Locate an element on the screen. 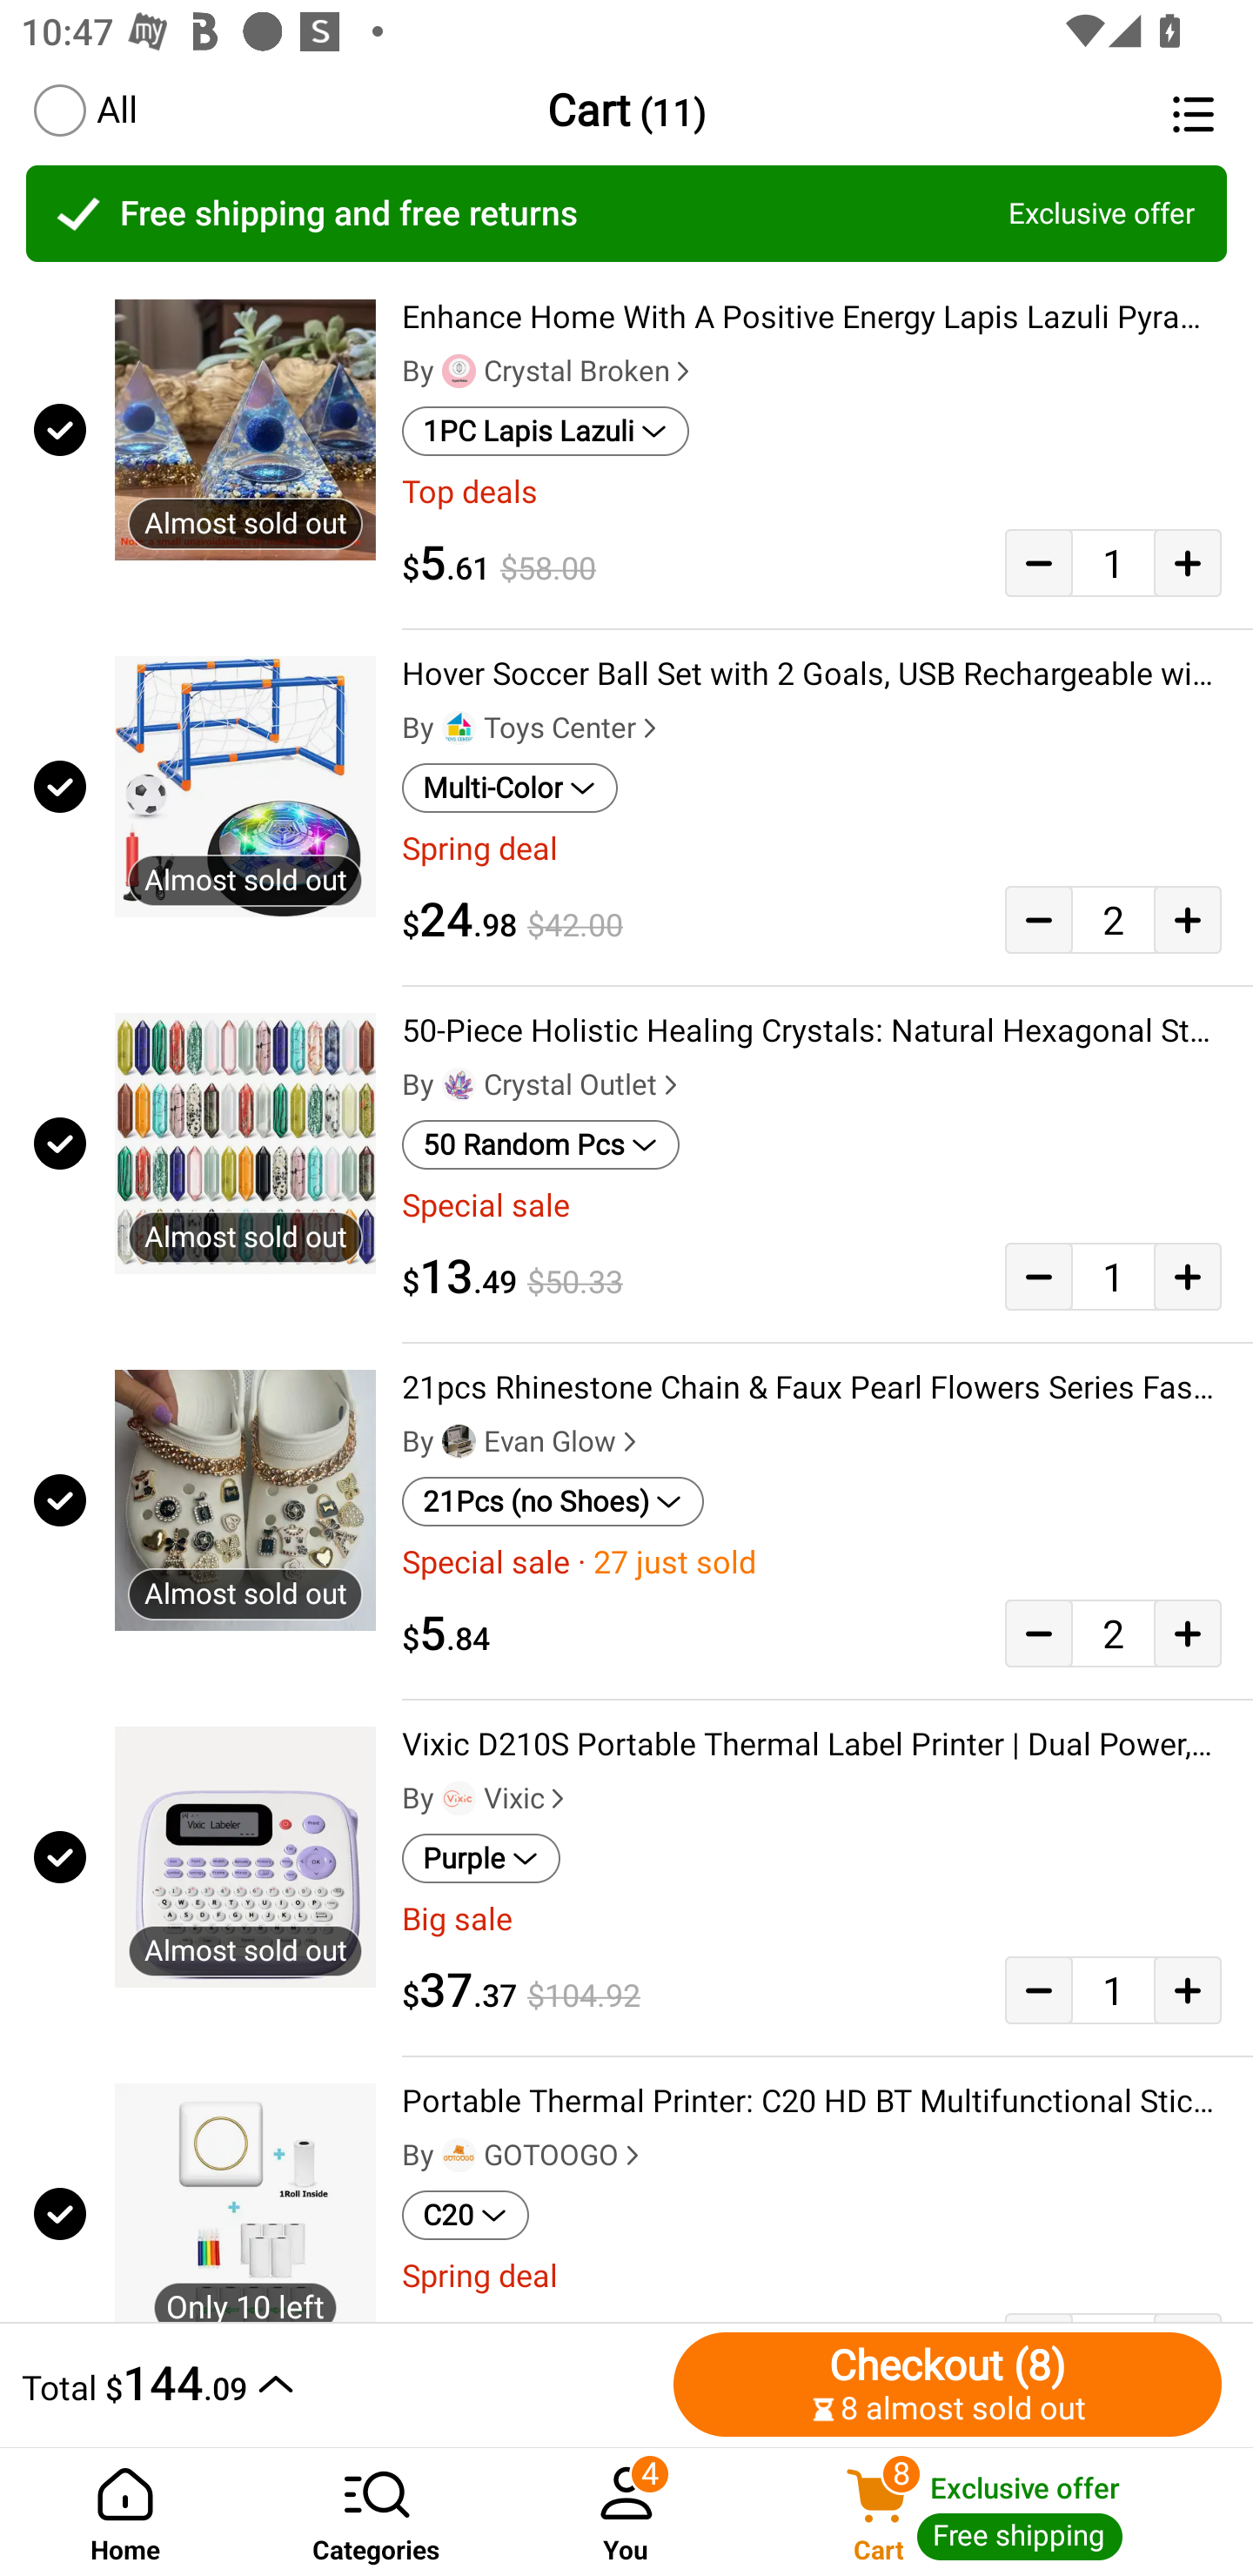 Image resolution: width=1253 pixels, height=2576 pixels. Purple is located at coordinates (480, 1858).